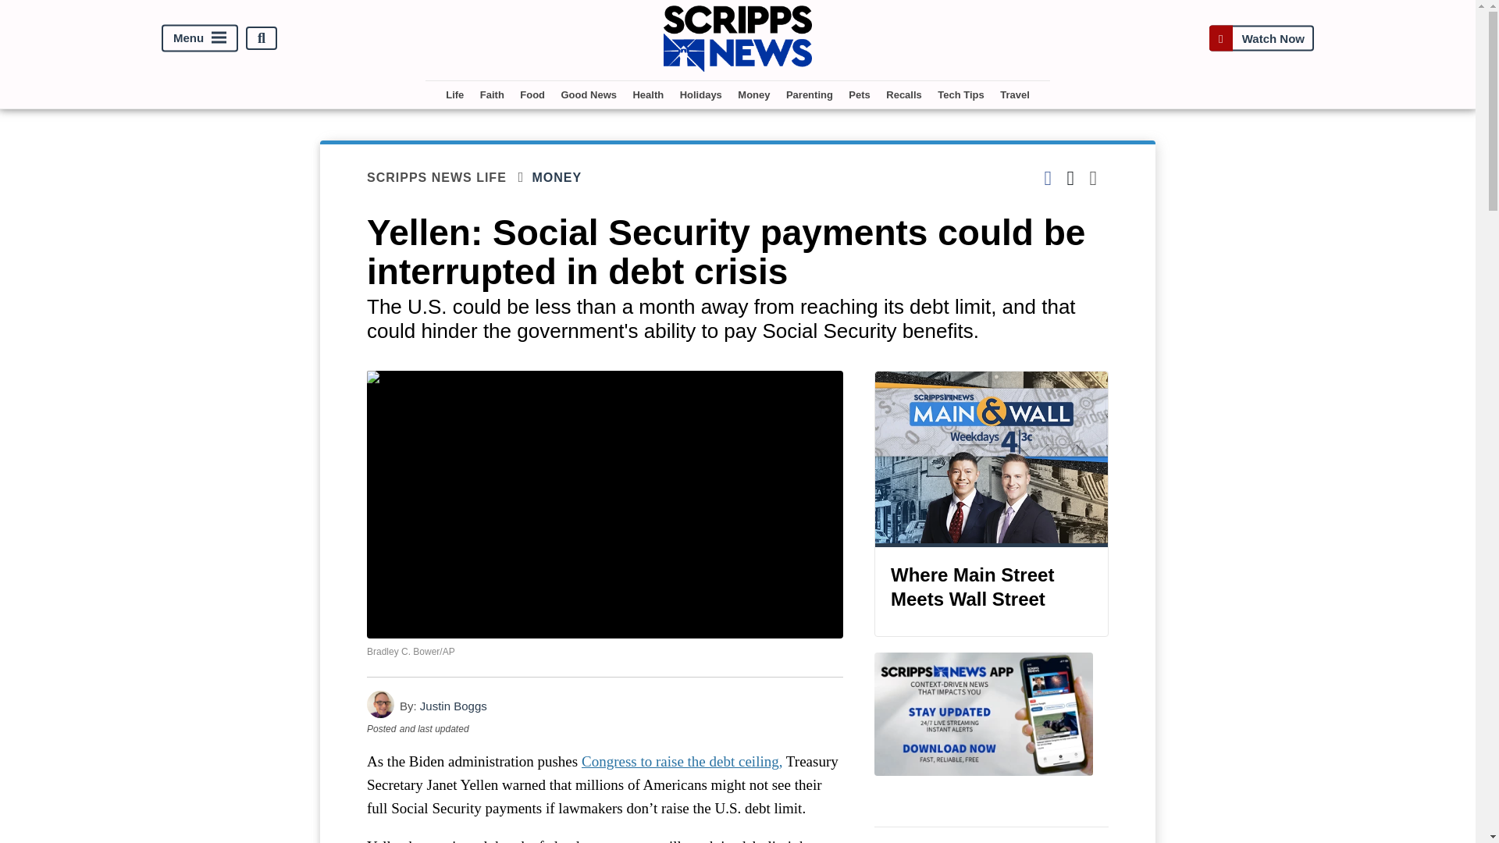 The image size is (1499, 843). I want to click on Faith, so click(492, 94).